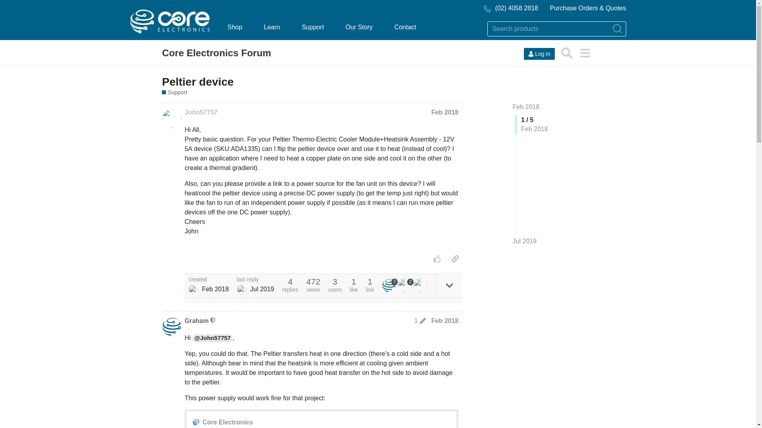 Image resolution: width=762 pixels, height=428 pixels. I want to click on Our Story, so click(359, 27).